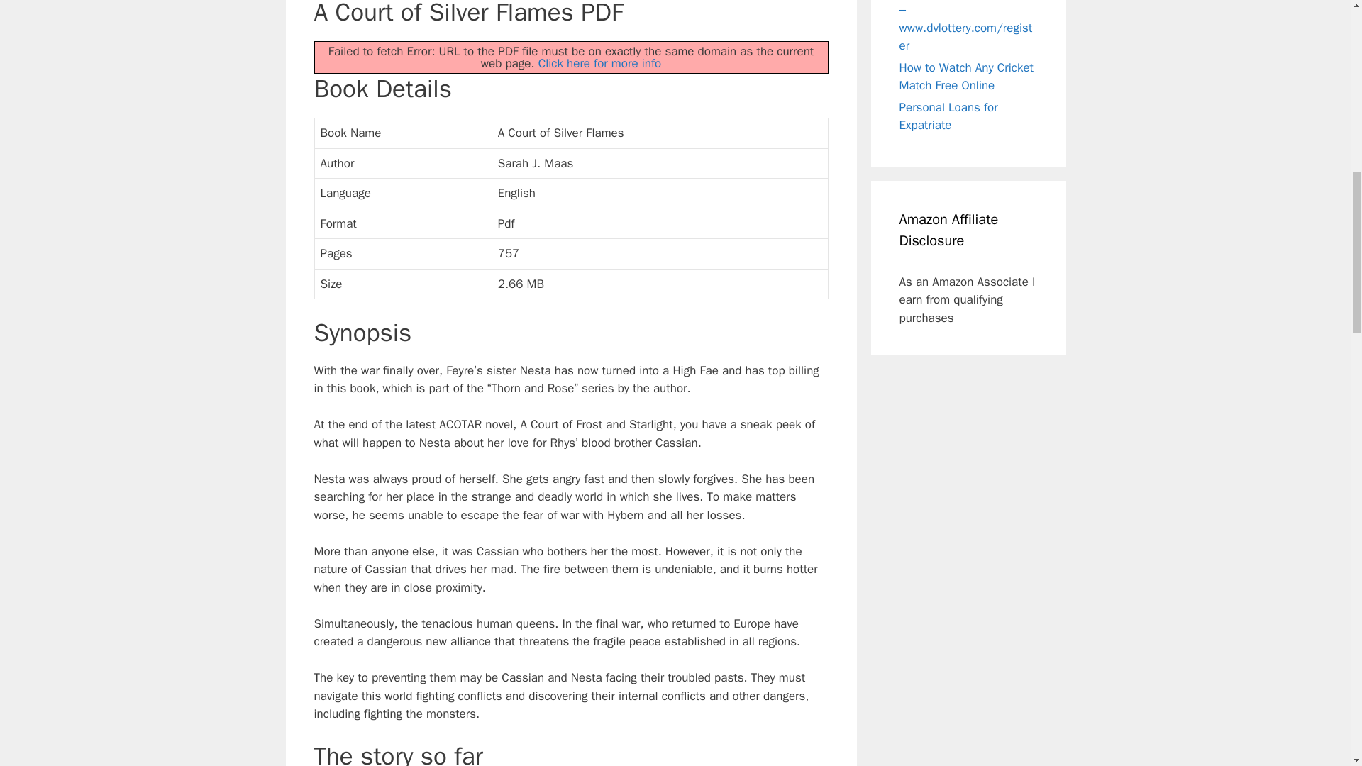 This screenshot has width=1362, height=766. What do you see at coordinates (966, 76) in the screenshot?
I see `How to Watch Any Cricket Match Free Online` at bounding box center [966, 76].